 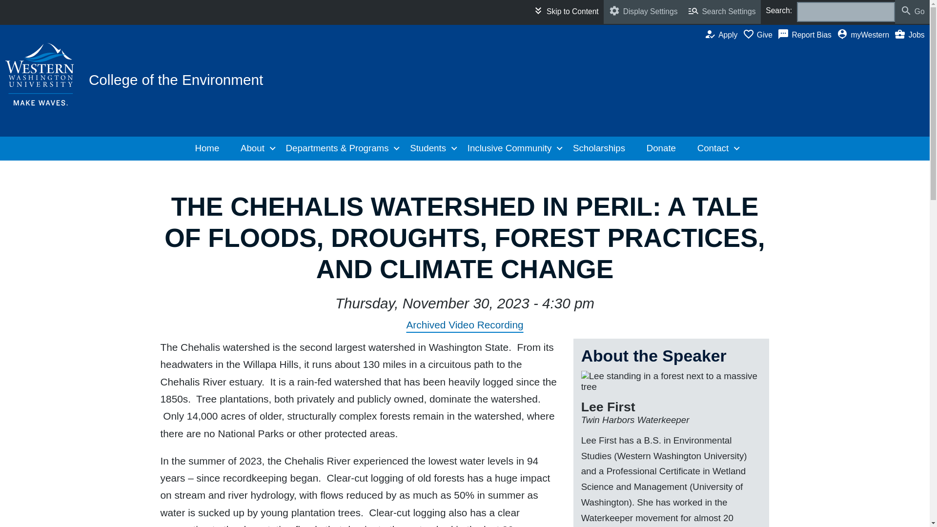 I want to click on myWestern, so click(x=760, y=35).